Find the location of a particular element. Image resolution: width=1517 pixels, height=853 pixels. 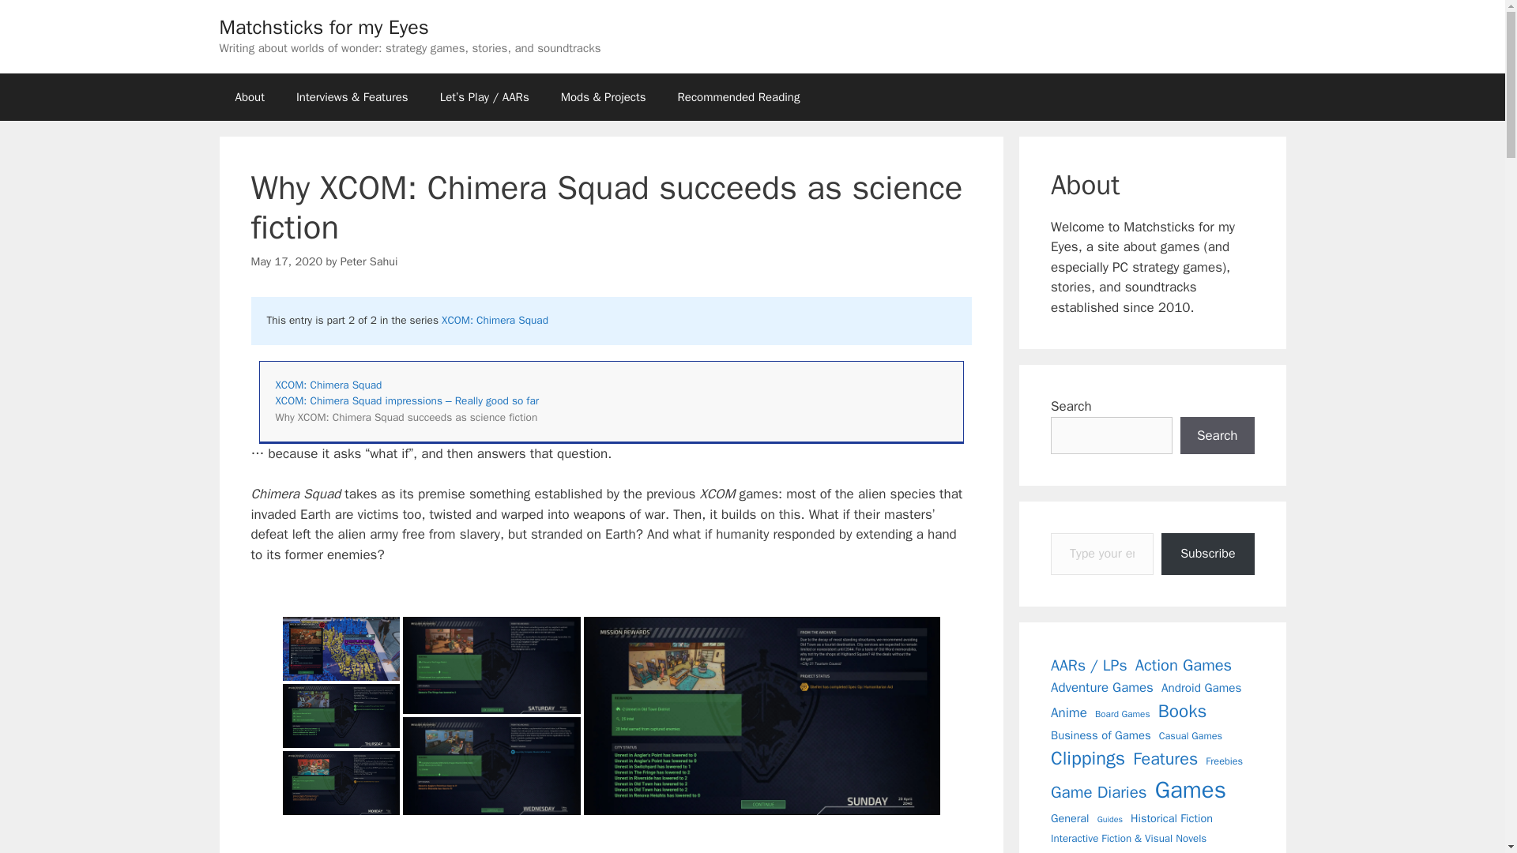

Recommended Reading is located at coordinates (738, 96).